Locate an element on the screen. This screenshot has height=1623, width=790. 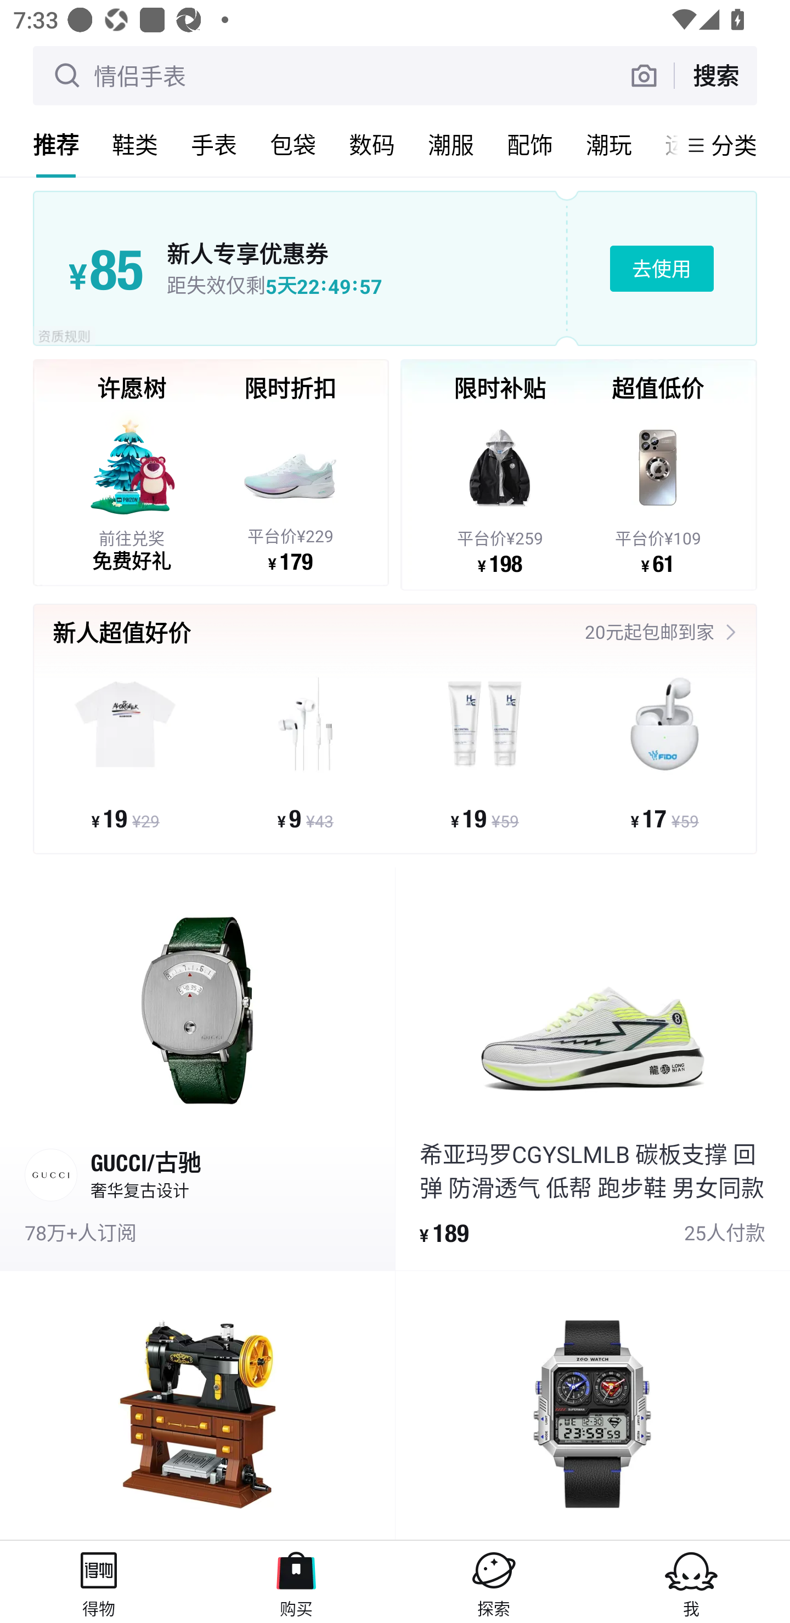
鞋类 is located at coordinates (135, 144).